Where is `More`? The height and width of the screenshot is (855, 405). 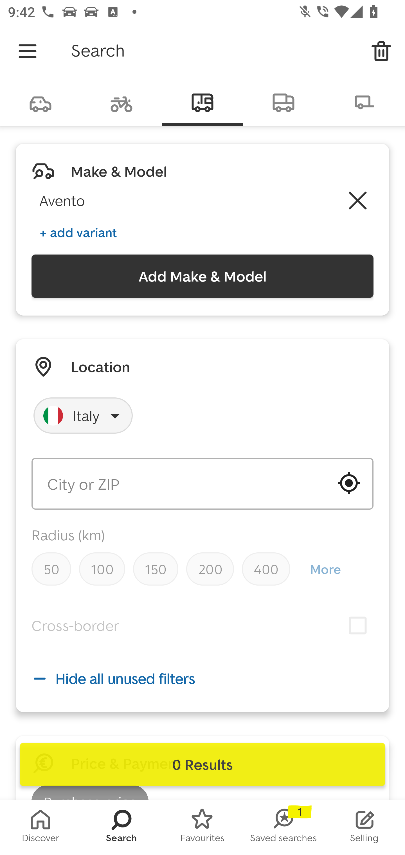
More is located at coordinates (325, 569).